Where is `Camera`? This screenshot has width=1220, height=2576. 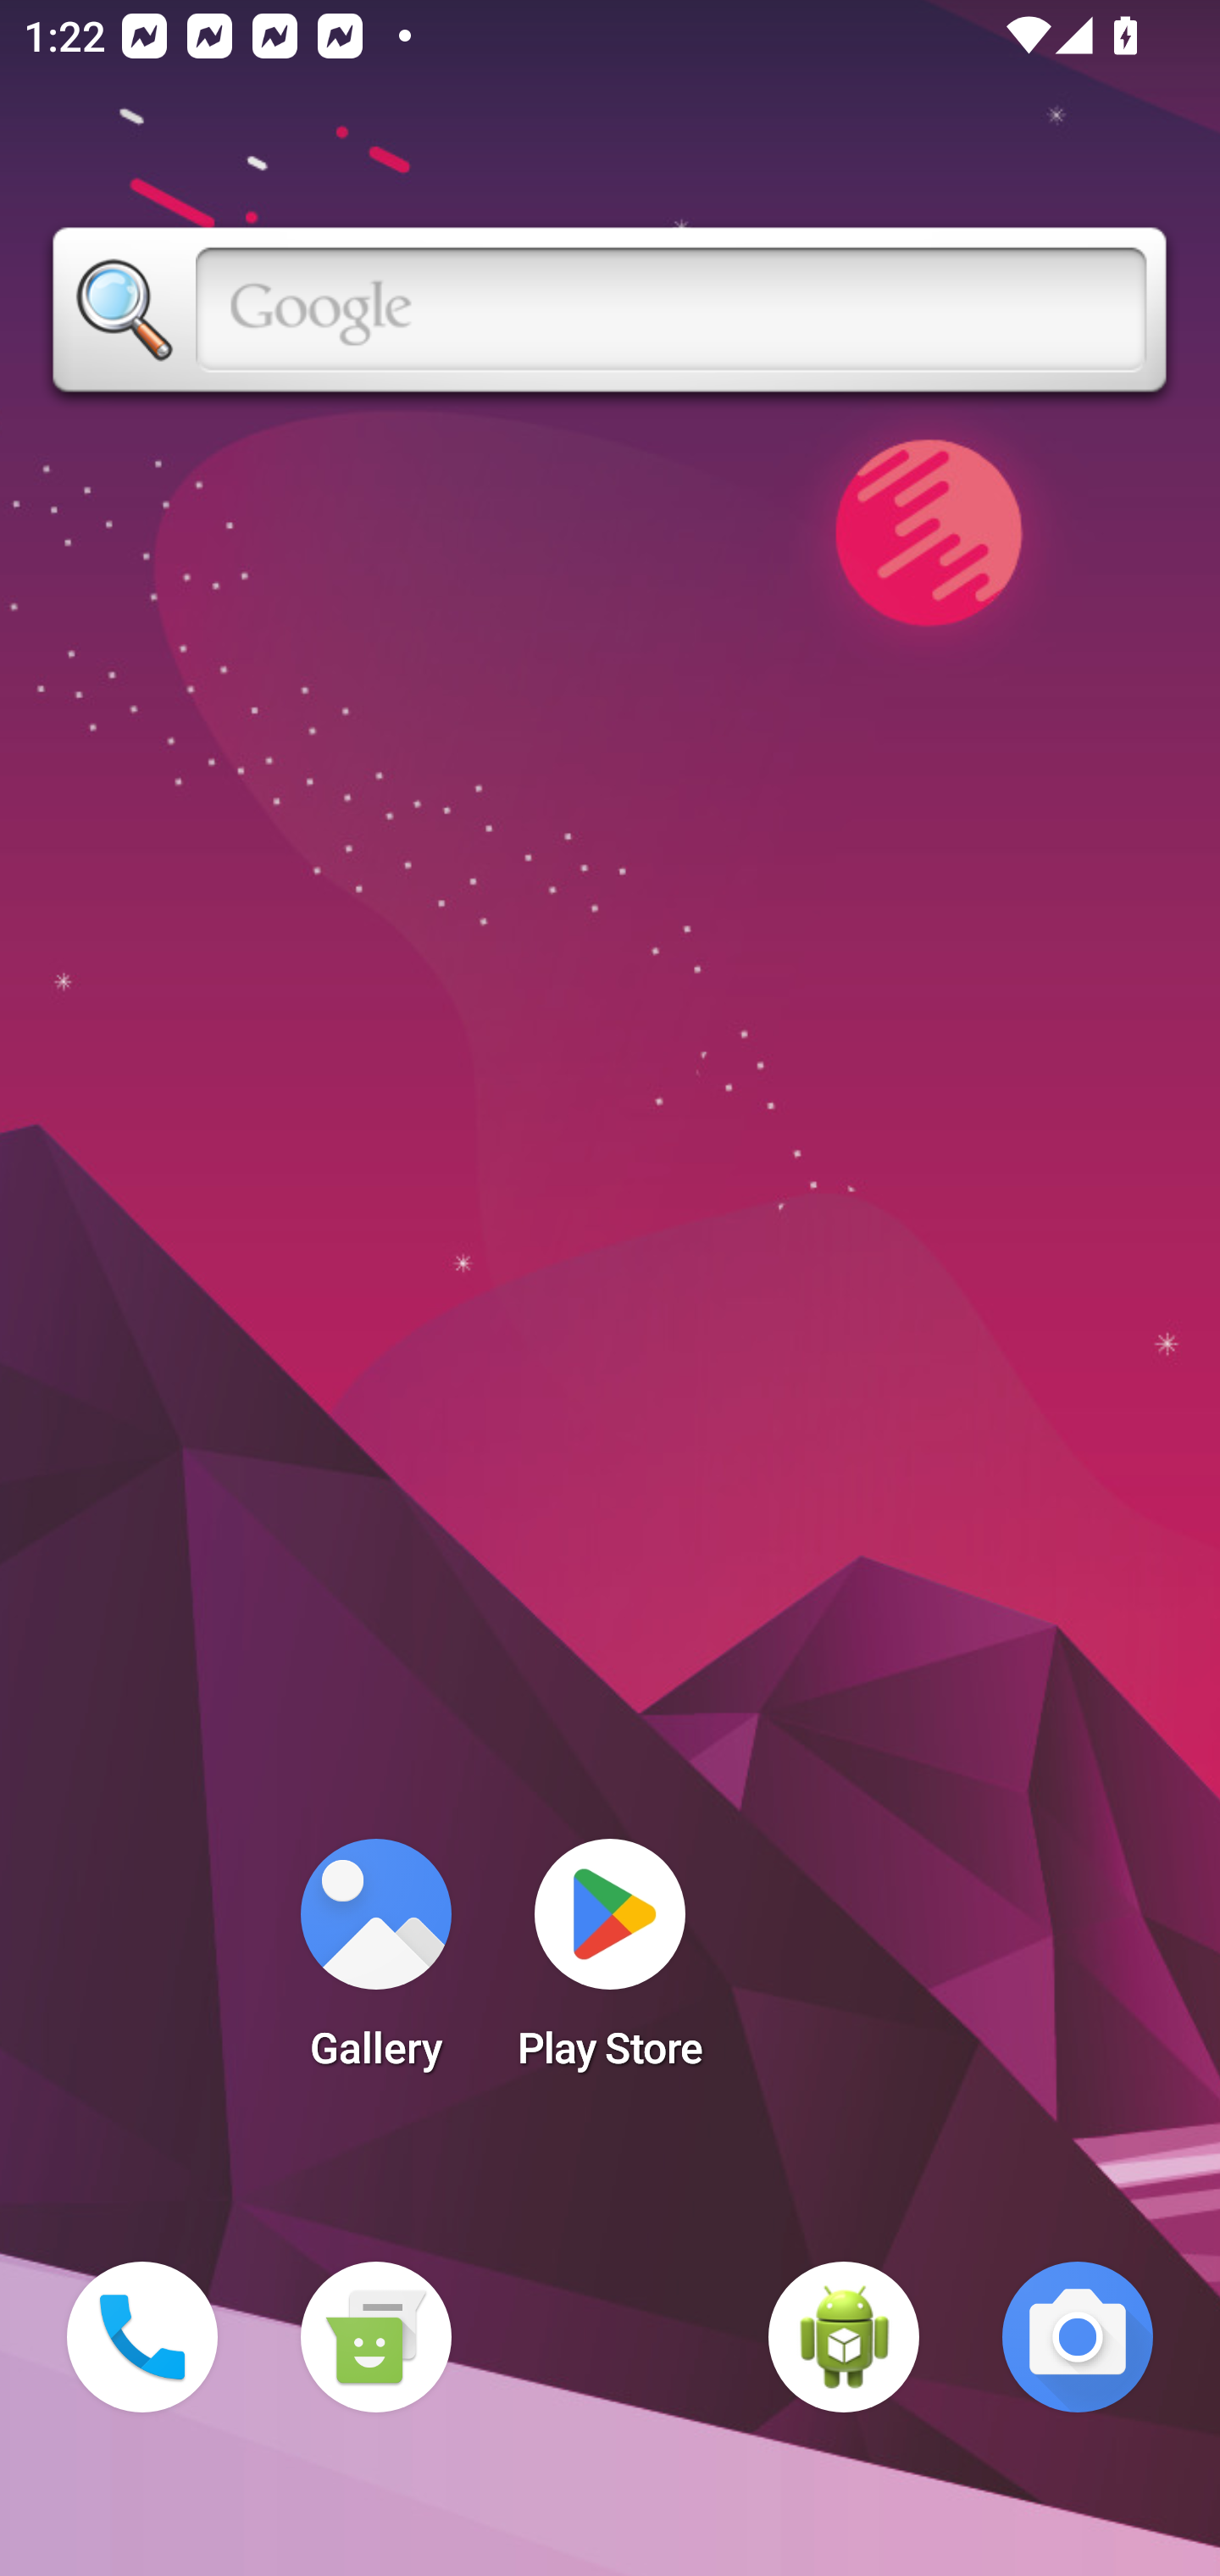
Camera is located at coordinates (1078, 2337).